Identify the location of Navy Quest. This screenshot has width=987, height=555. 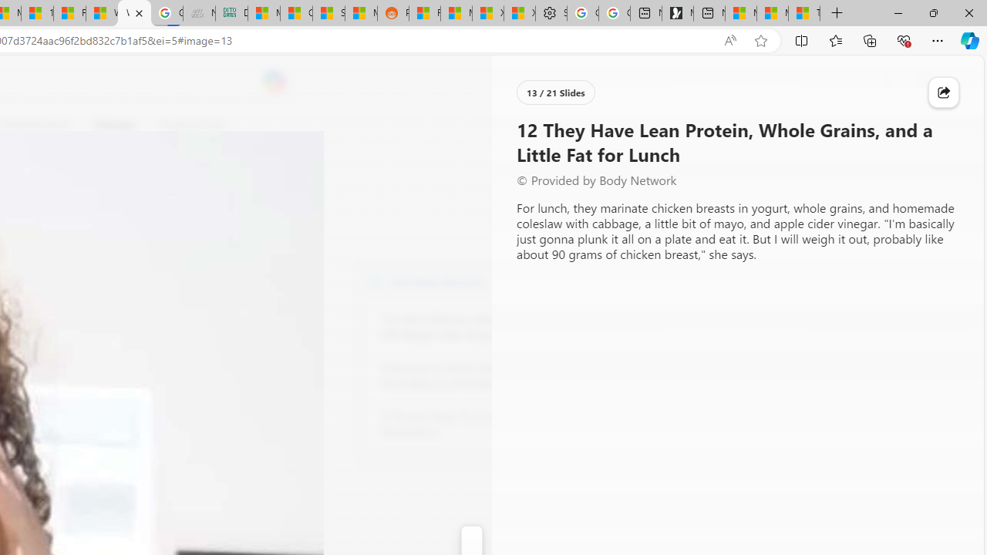
(199, 14).